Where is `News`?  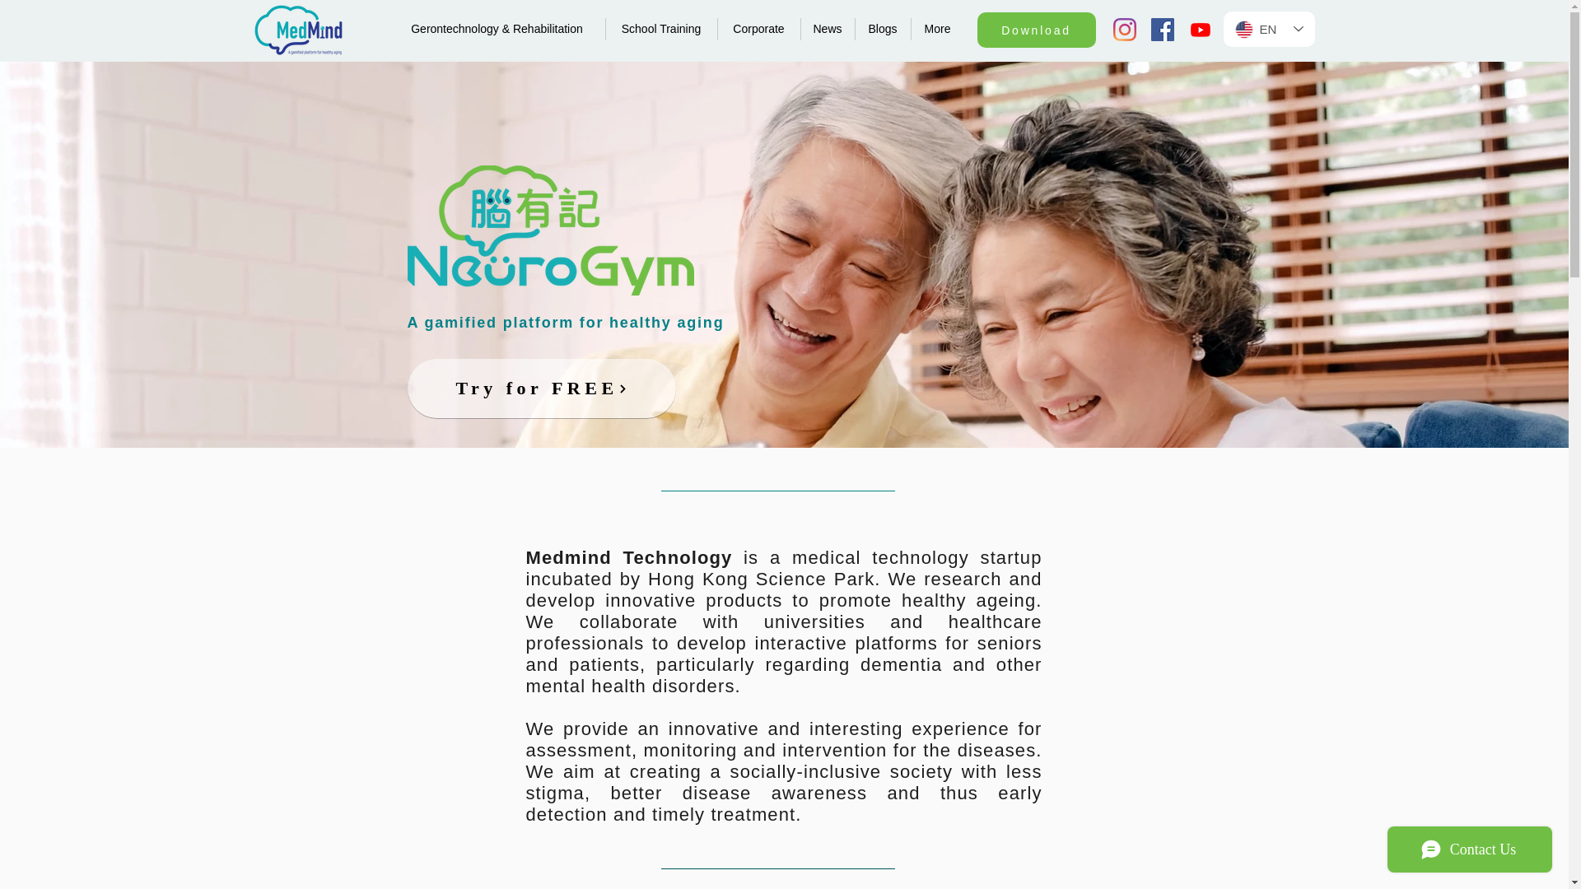
News is located at coordinates (827, 28).